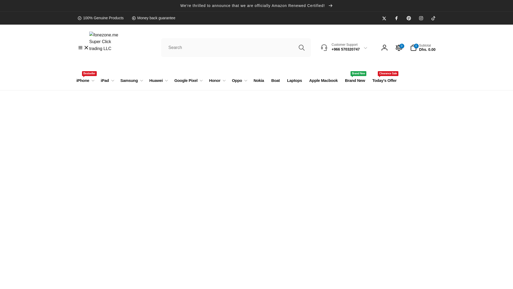 The width and height of the screenshot is (513, 289). What do you see at coordinates (409, 18) in the screenshot?
I see `Pinterest` at bounding box center [409, 18].